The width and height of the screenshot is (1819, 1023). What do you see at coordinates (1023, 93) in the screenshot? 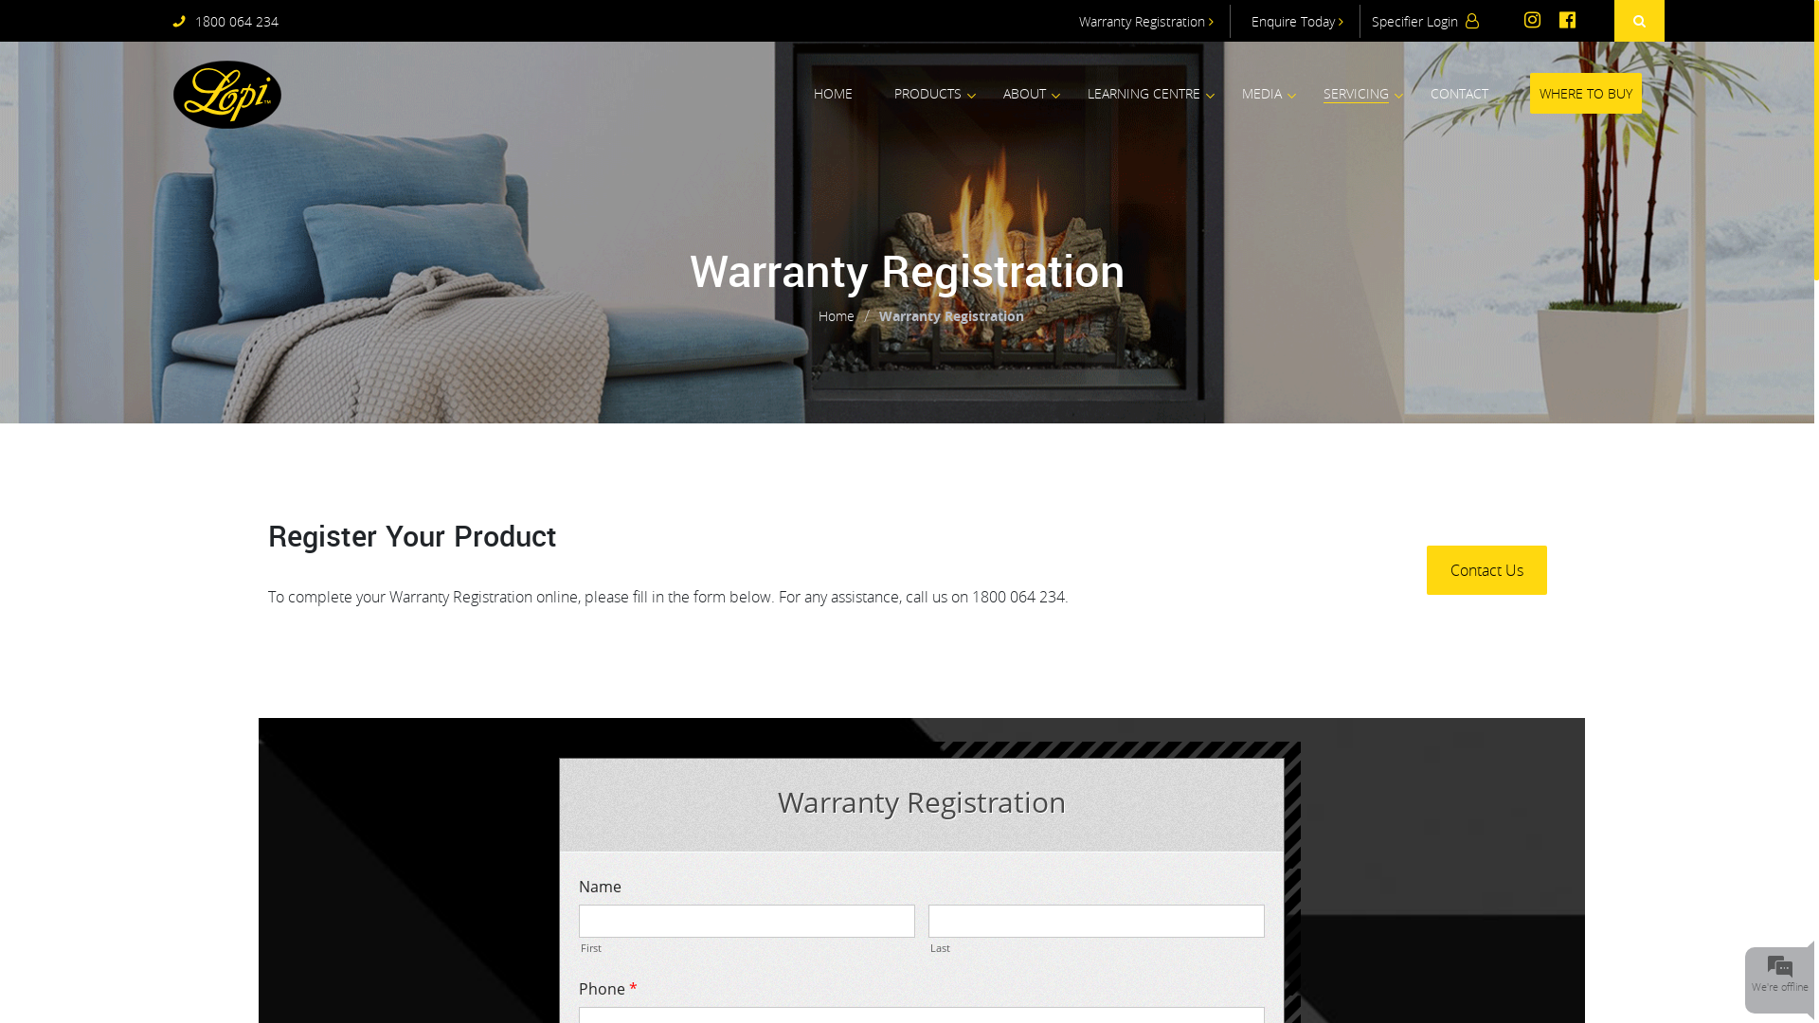
I see `ABOUT` at bounding box center [1023, 93].